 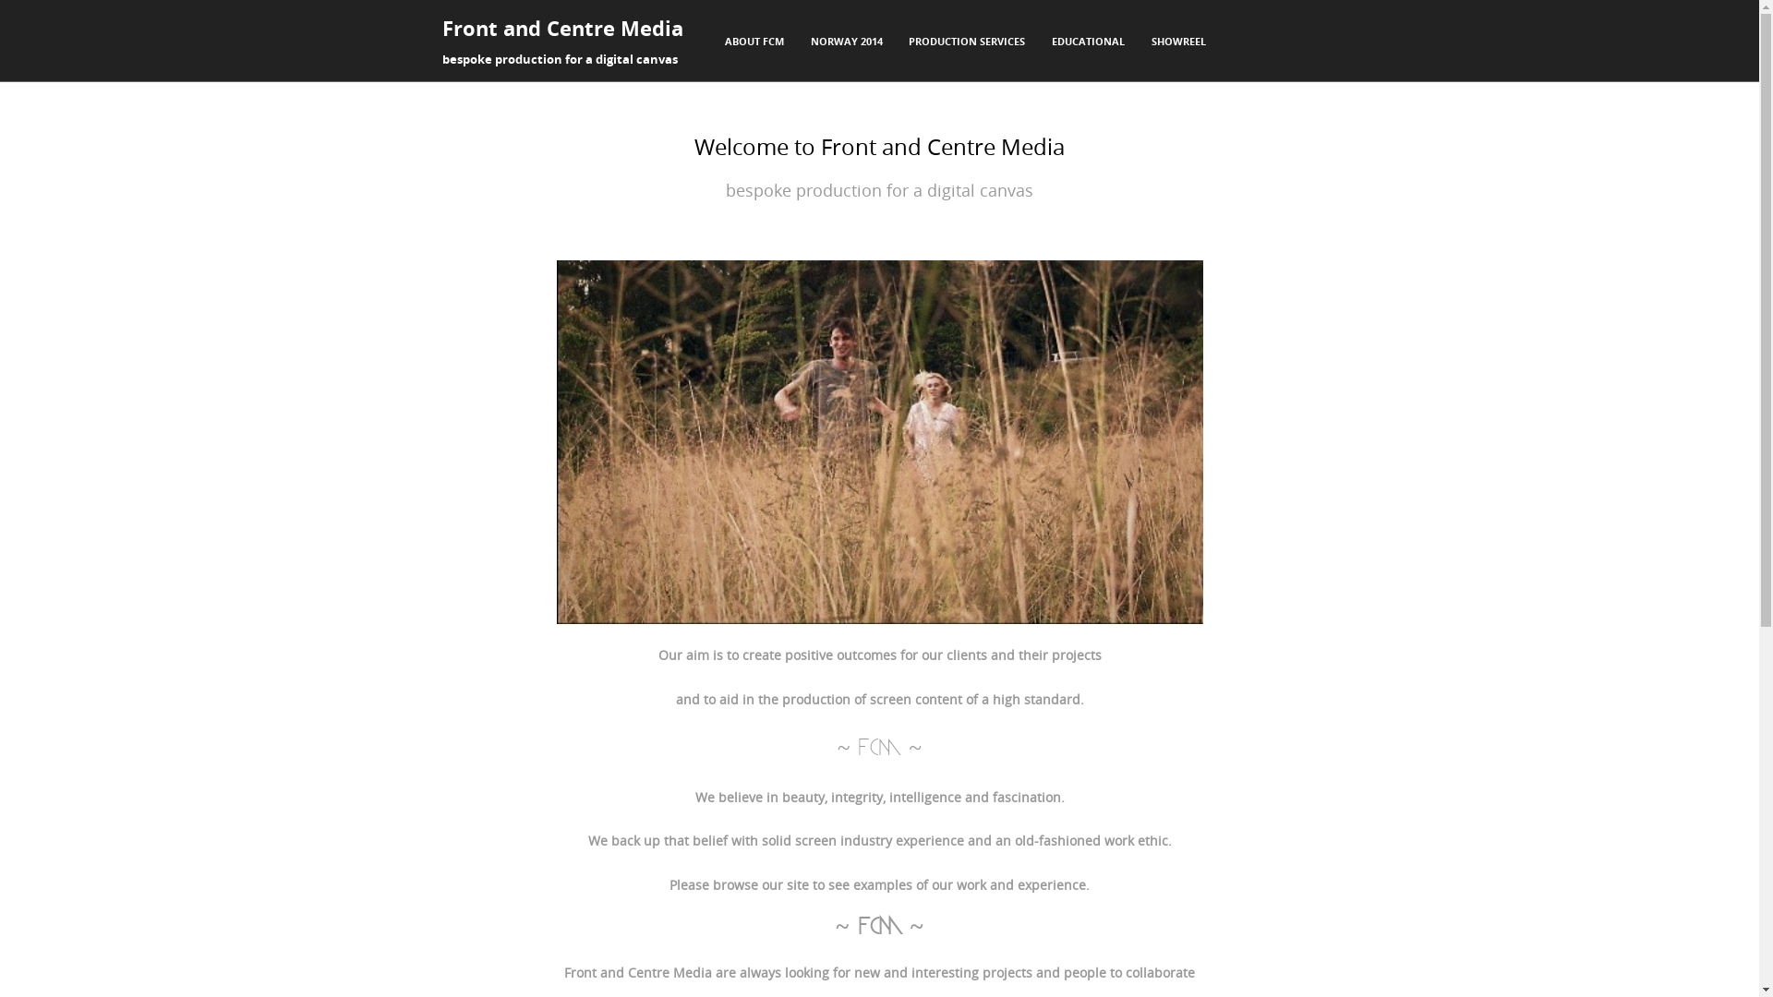 What do you see at coordinates (754, 42) in the screenshot?
I see `ABOUT FCM` at bounding box center [754, 42].